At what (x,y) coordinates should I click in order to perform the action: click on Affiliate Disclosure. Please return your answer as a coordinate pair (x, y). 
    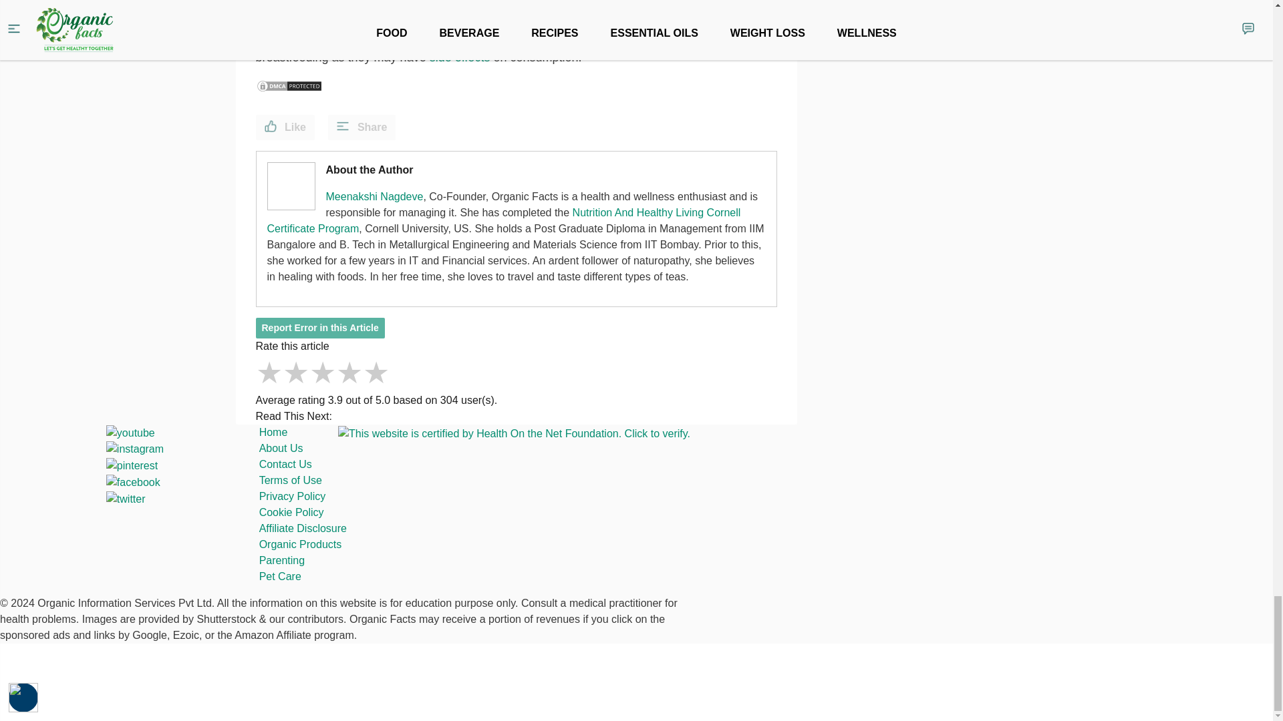
    Looking at the image, I should click on (302, 529).